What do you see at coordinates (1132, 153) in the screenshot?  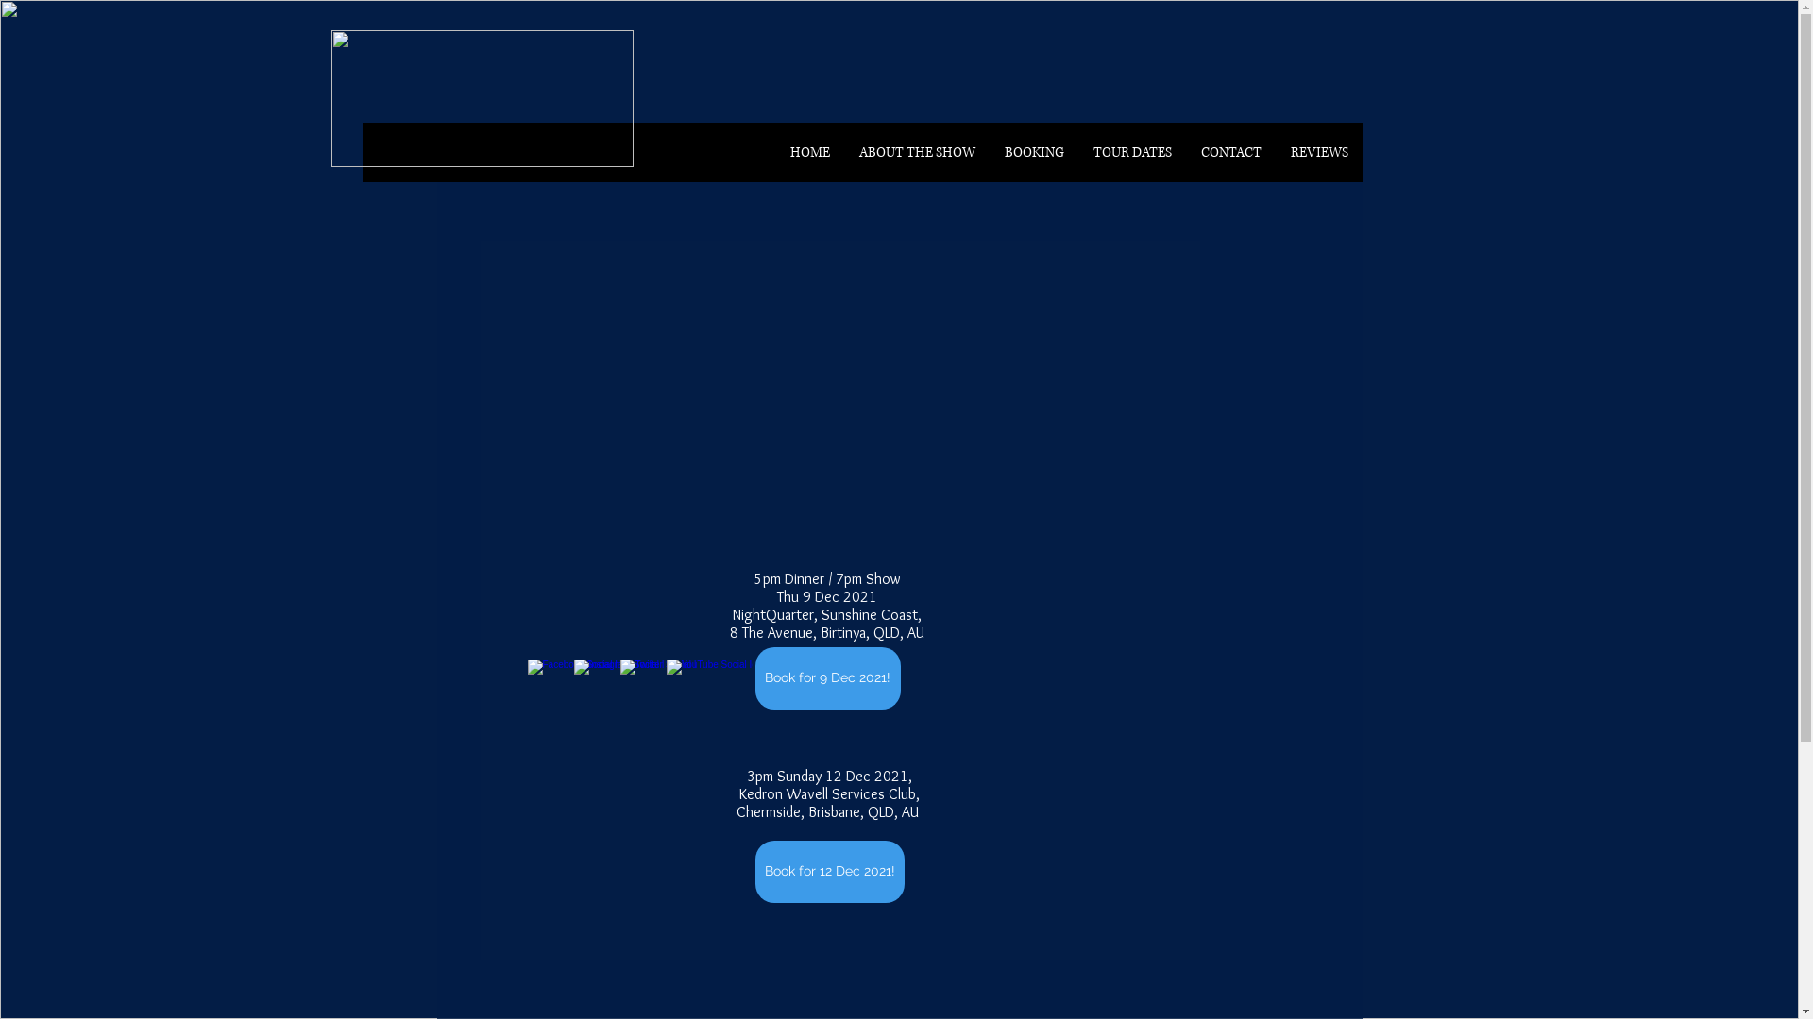 I see `TOUR DATES` at bounding box center [1132, 153].